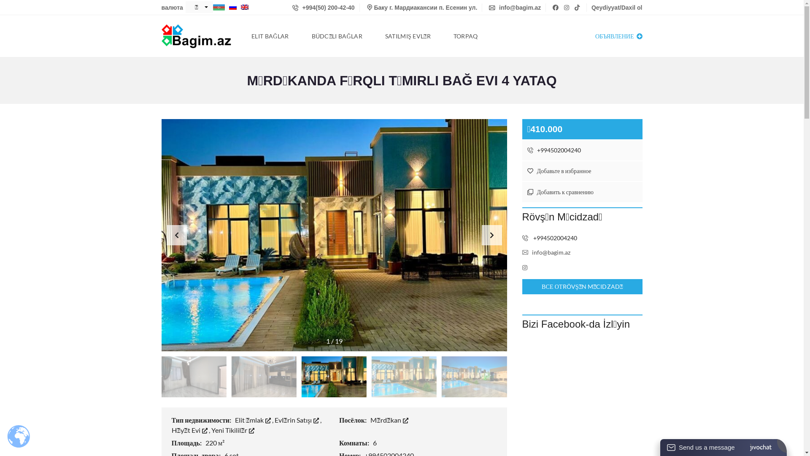 Image resolution: width=810 pixels, height=456 pixels. What do you see at coordinates (324, 8) in the screenshot?
I see `+994(50) 200-42-40` at bounding box center [324, 8].